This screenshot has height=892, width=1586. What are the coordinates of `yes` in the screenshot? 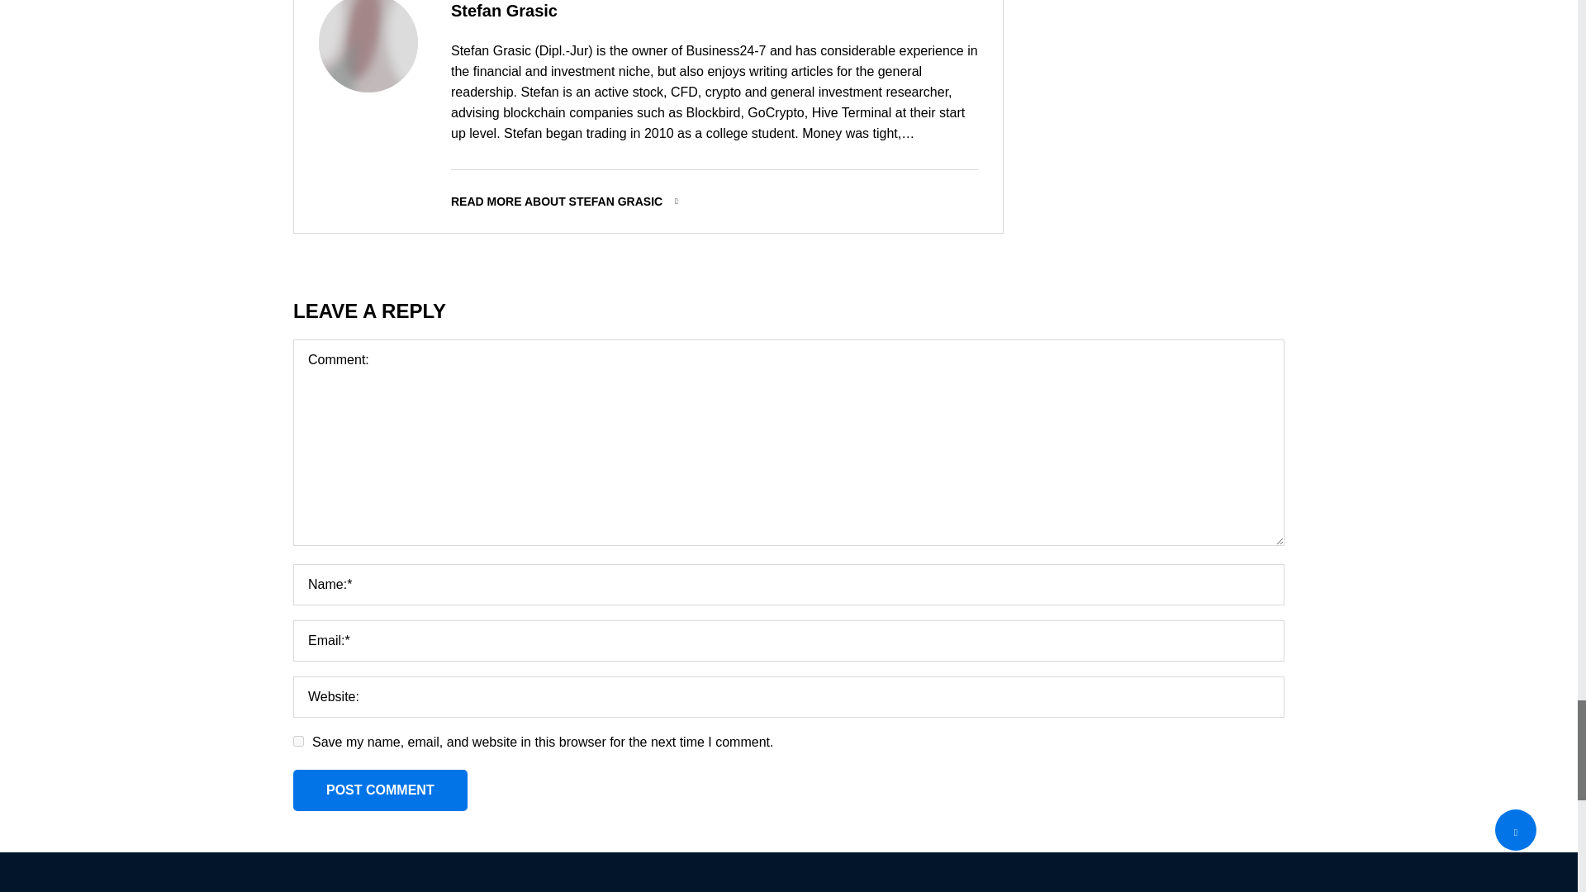 It's located at (299, 741).